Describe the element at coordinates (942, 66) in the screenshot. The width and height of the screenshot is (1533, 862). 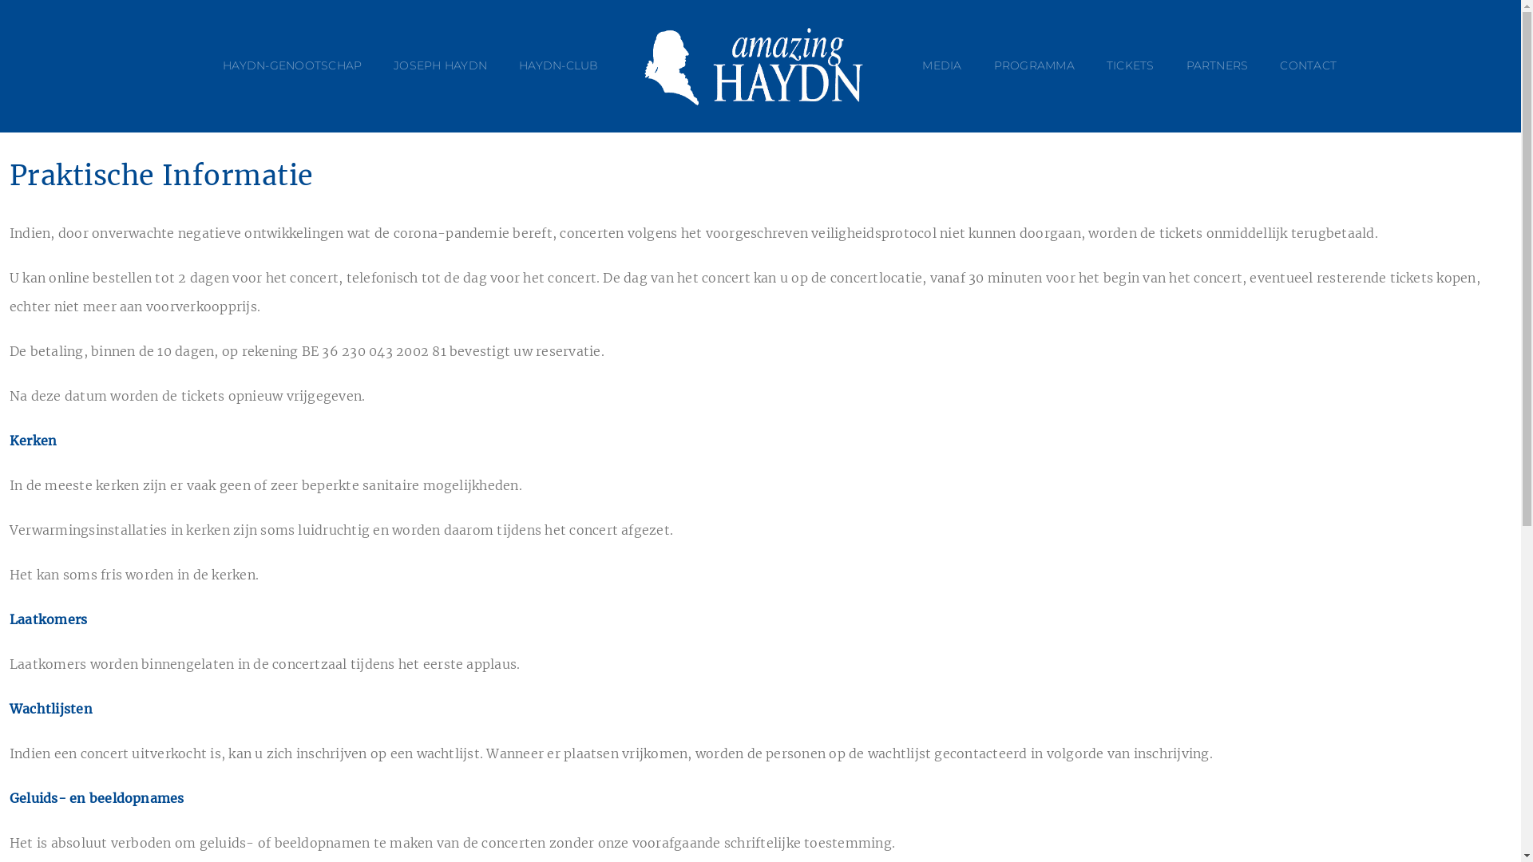
I see `MEDIA` at that location.